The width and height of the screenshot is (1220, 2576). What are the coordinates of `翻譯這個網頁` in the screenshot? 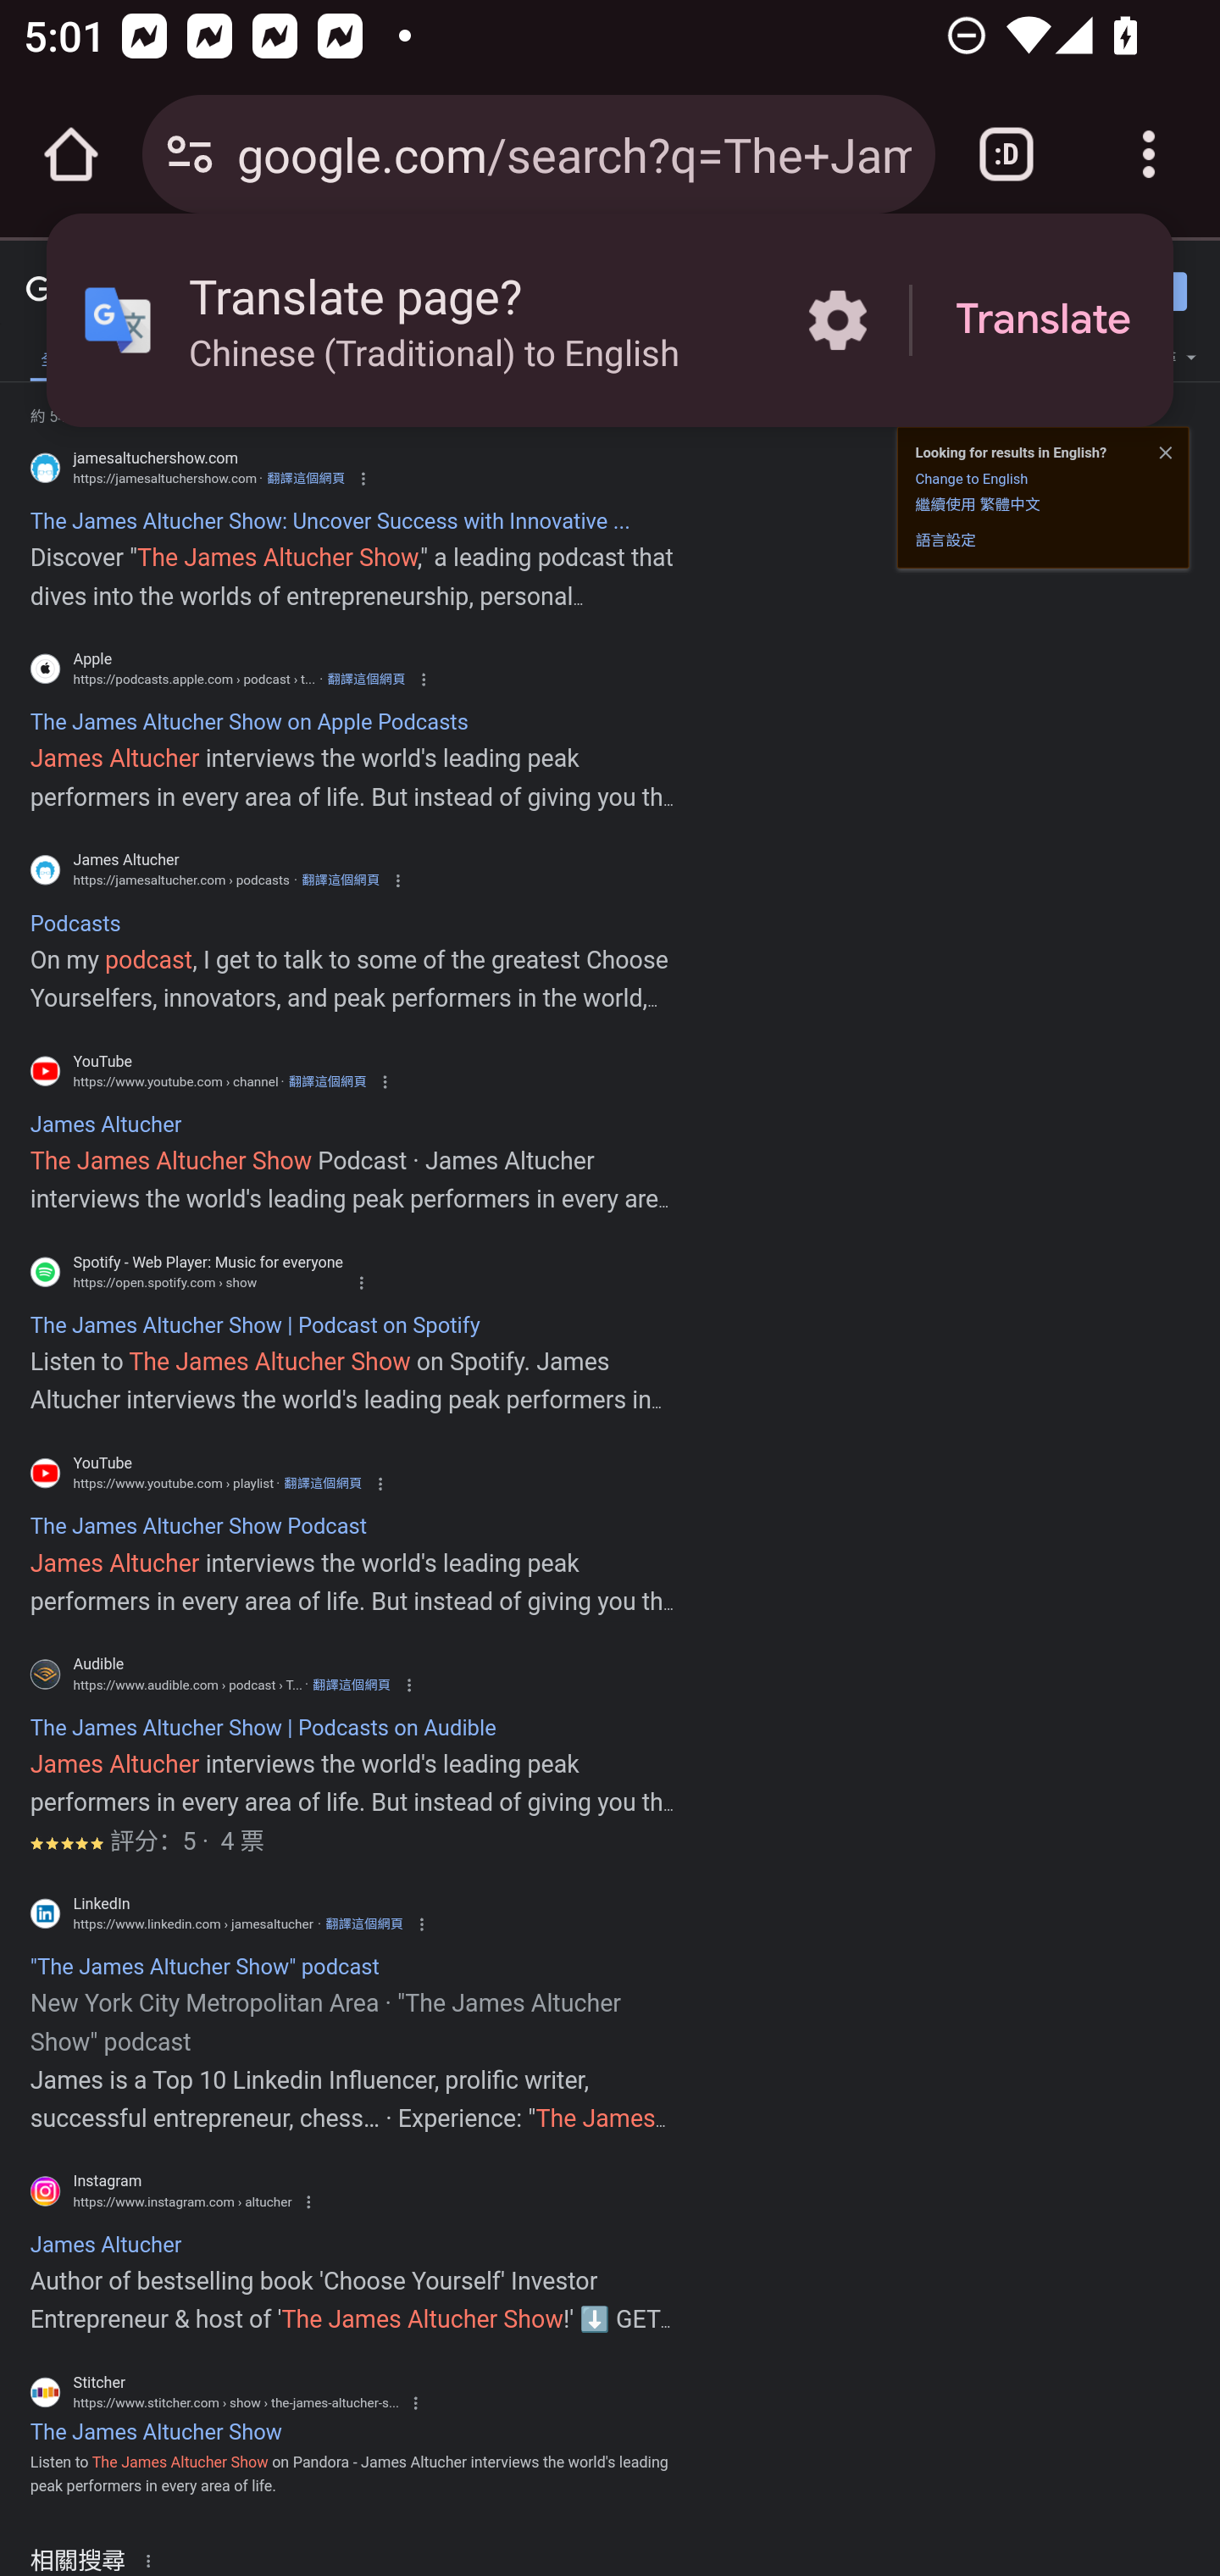 It's located at (327, 1081).